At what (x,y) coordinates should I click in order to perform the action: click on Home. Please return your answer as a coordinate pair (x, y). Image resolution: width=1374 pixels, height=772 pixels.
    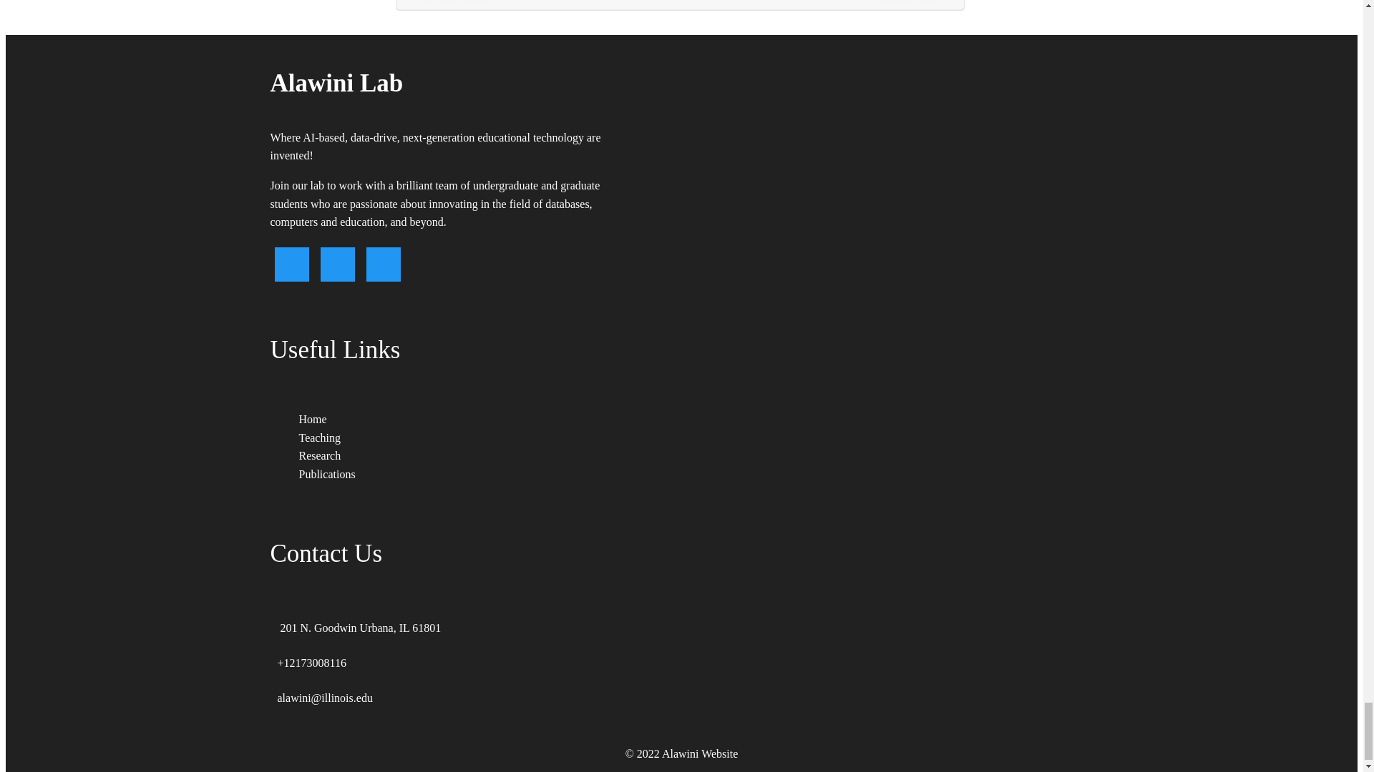
    Looking at the image, I should click on (313, 418).